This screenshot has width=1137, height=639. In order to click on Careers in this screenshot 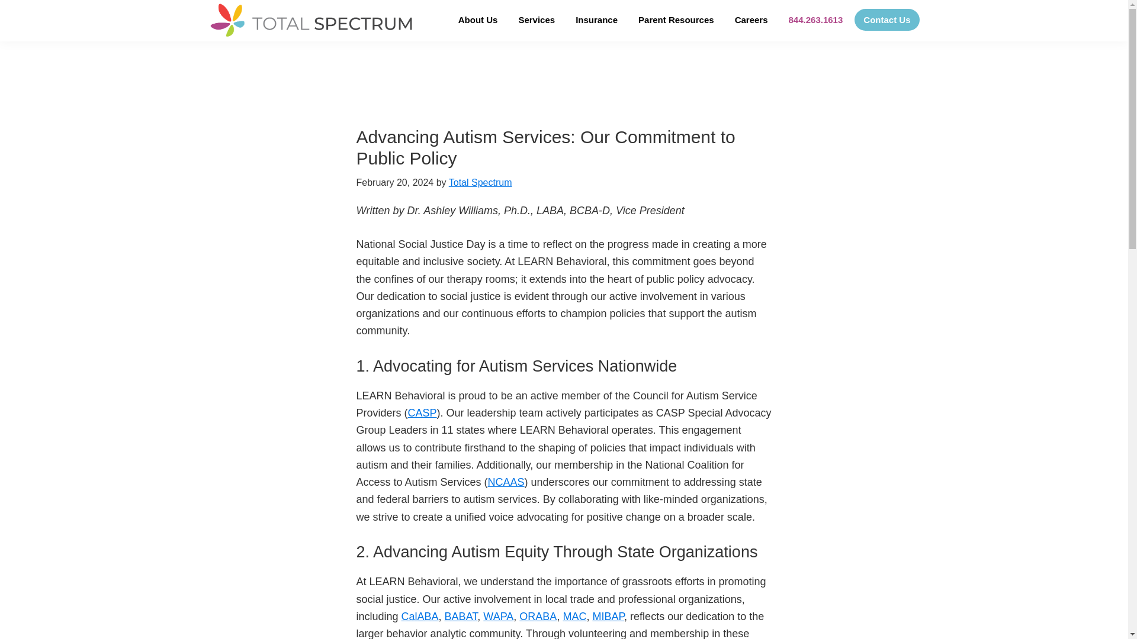, I will do `click(751, 20)`.